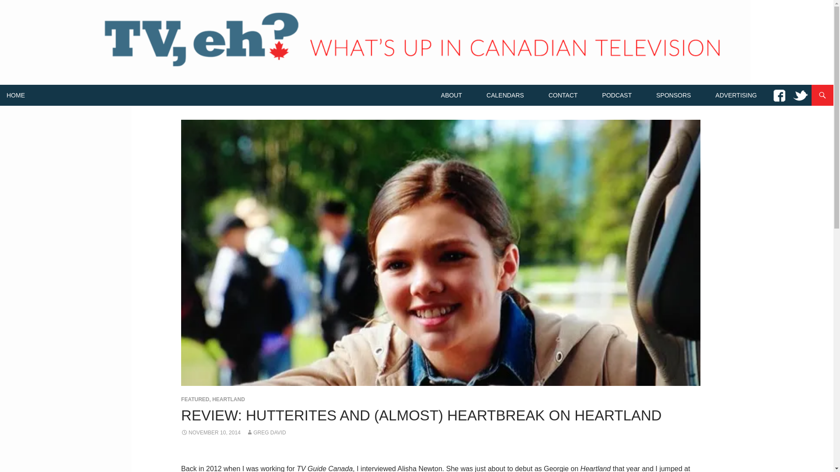 Image resolution: width=840 pixels, height=472 pixels. Describe the element at coordinates (505, 95) in the screenshot. I see `CALENDARS` at that location.